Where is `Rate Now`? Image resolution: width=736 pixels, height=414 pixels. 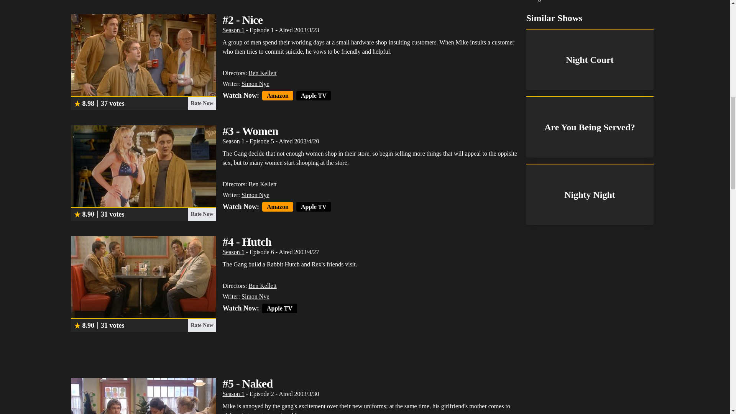
Rate Now is located at coordinates (202, 103).